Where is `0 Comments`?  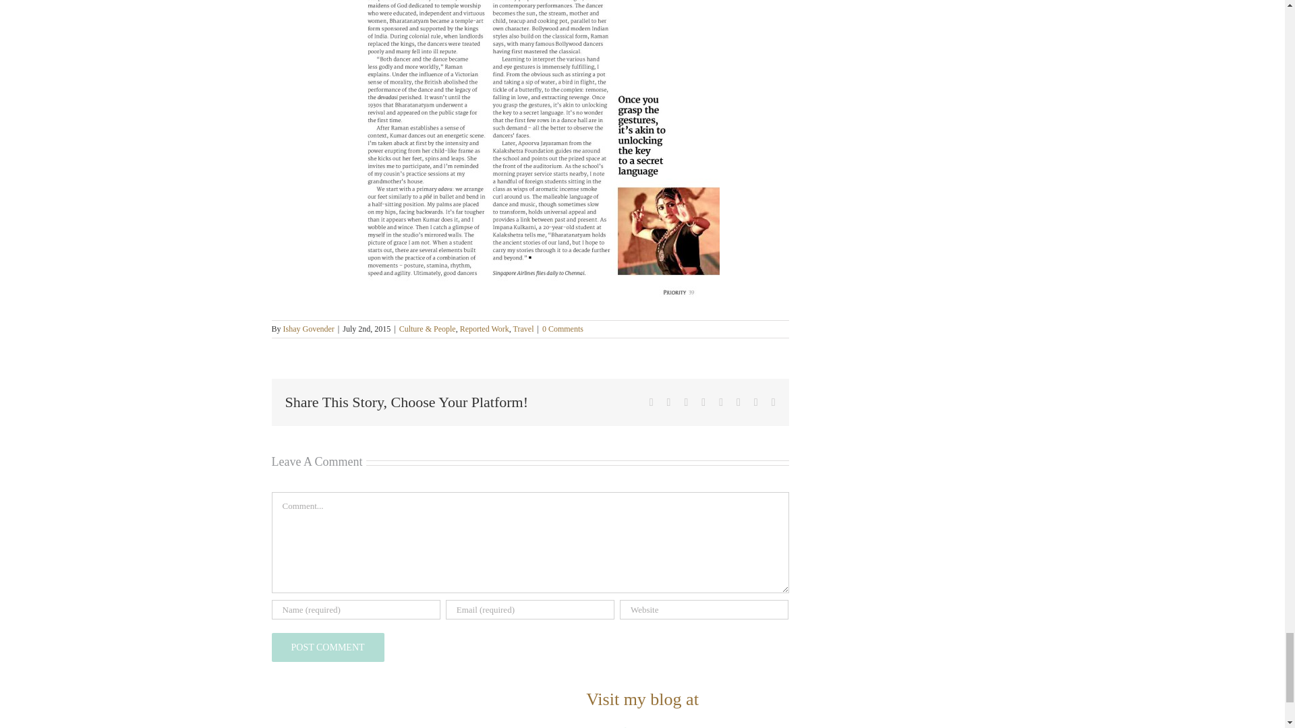 0 Comments is located at coordinates (563, 328).